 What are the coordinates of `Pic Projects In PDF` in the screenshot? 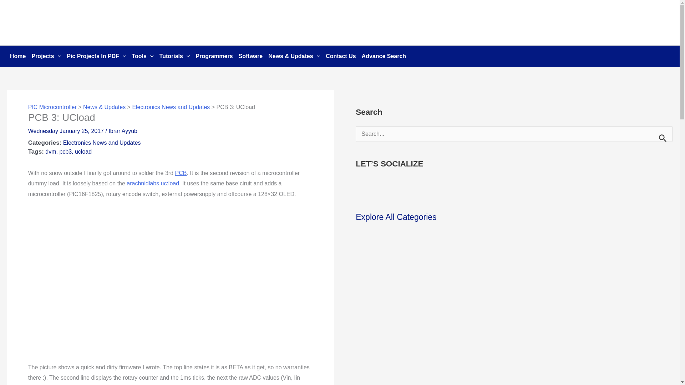 It's located at (96, 56).